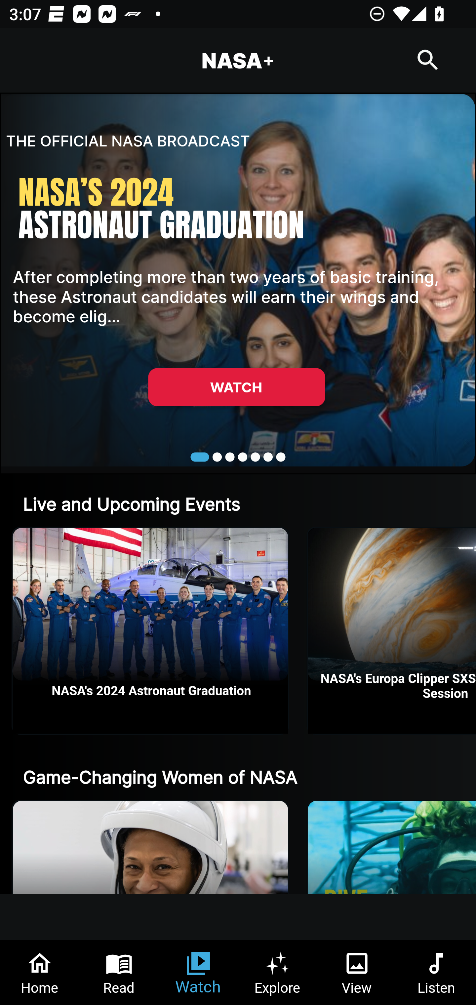 This screenshot has height=1005, width=476. I want to click on NASA's 2024 Astronaut Graduation, so click(150, 631).